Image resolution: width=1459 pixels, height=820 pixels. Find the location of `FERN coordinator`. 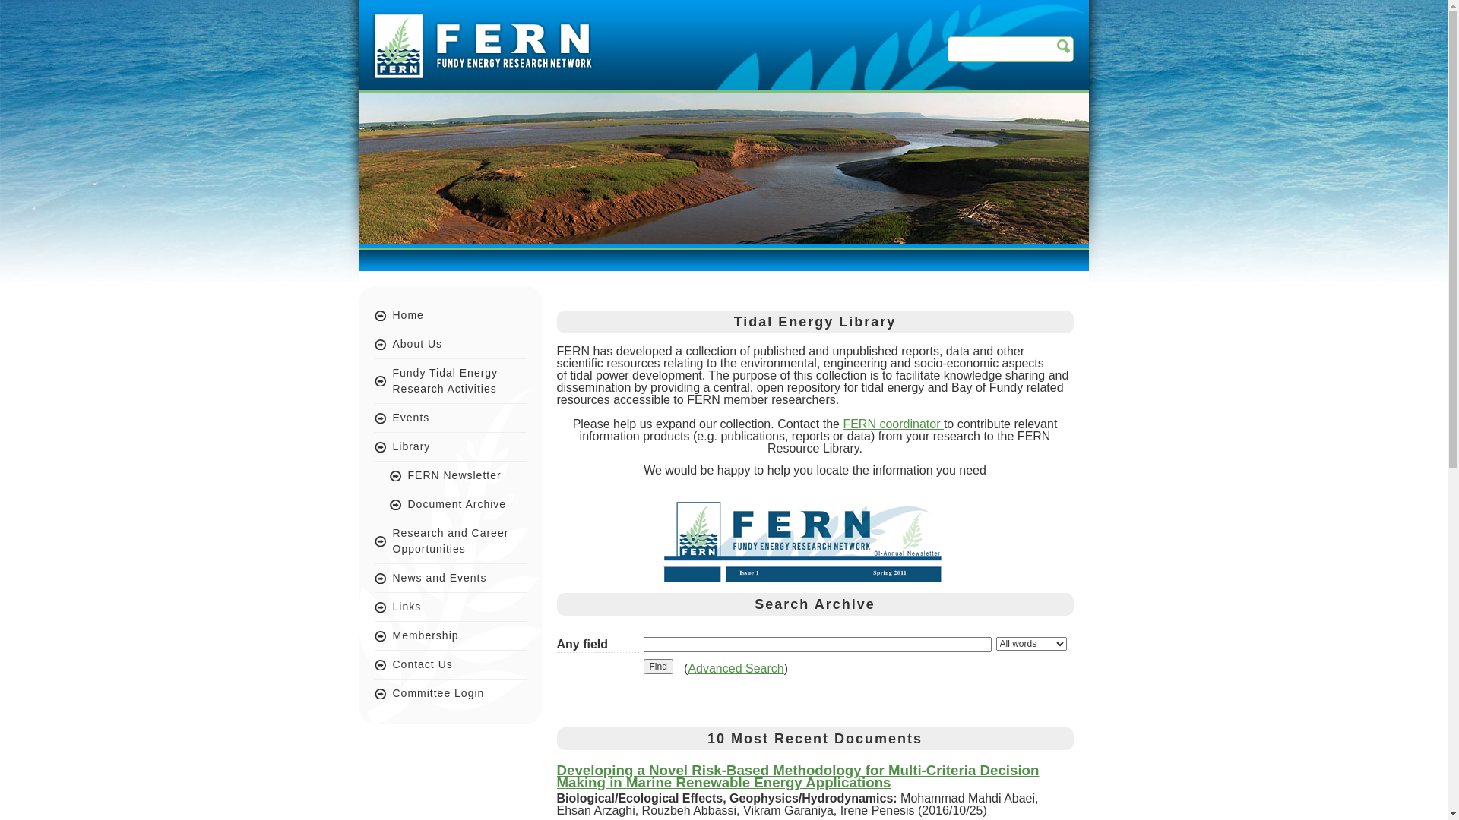

FERN coordinator is located at coordinates (894, 424).